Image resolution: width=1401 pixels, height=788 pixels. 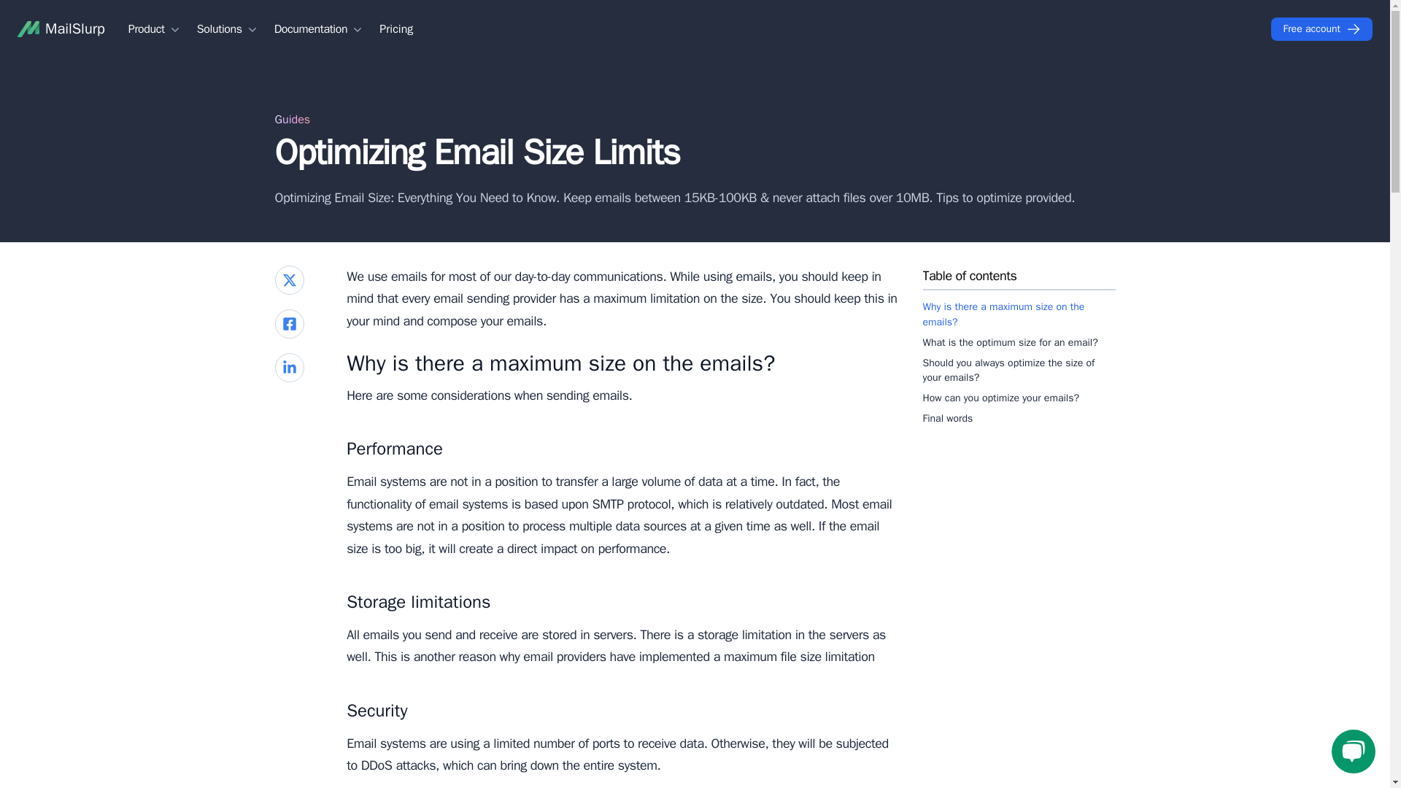 I want to click on Solutions, so click(x=228, y=29).